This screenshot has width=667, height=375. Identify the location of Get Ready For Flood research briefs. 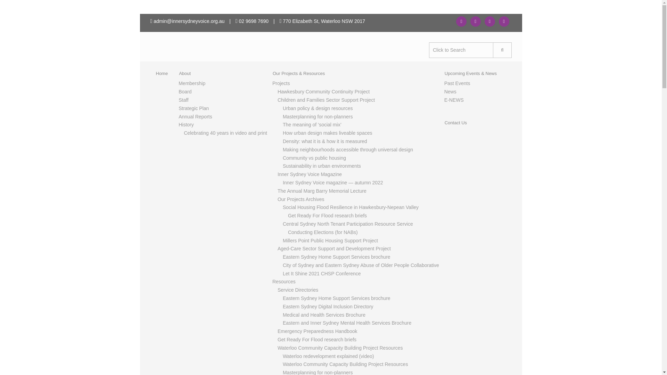
(327, 215).